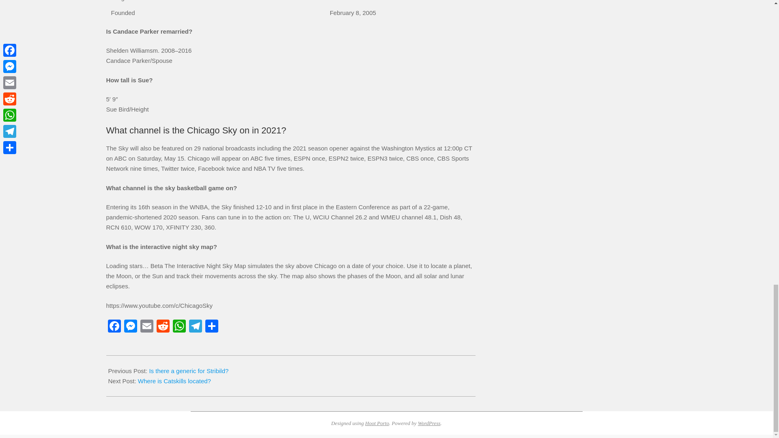 The width and height of the screenshot is (779, 438). I want to click on Facebook, so click(114, 327).